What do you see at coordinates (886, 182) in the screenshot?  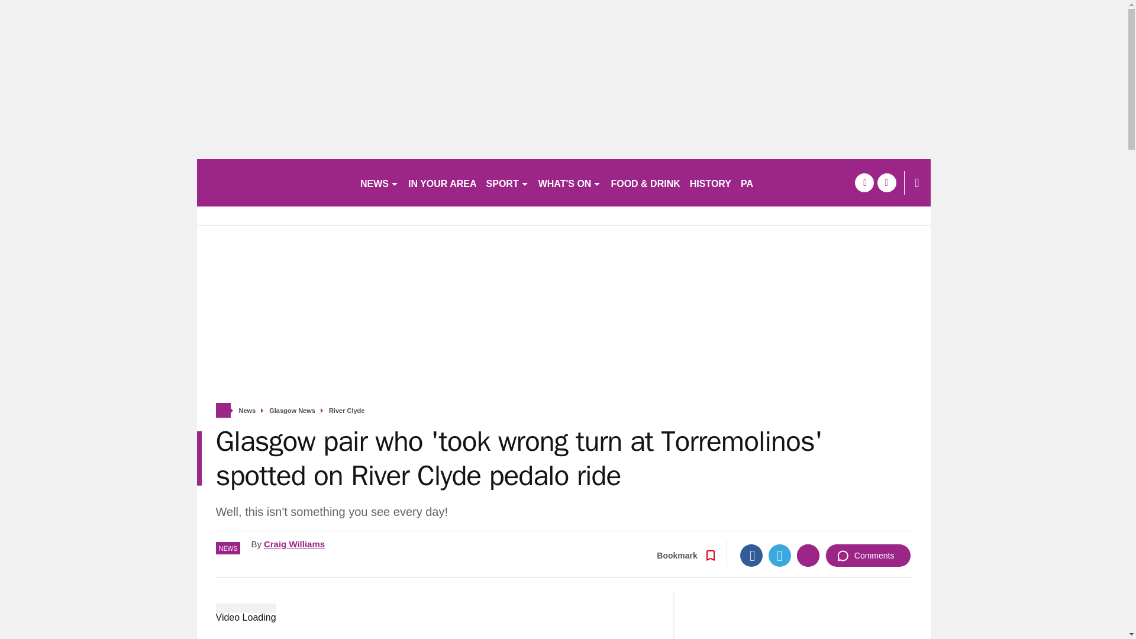 I see `twitter` at bounding box center [886, 182].